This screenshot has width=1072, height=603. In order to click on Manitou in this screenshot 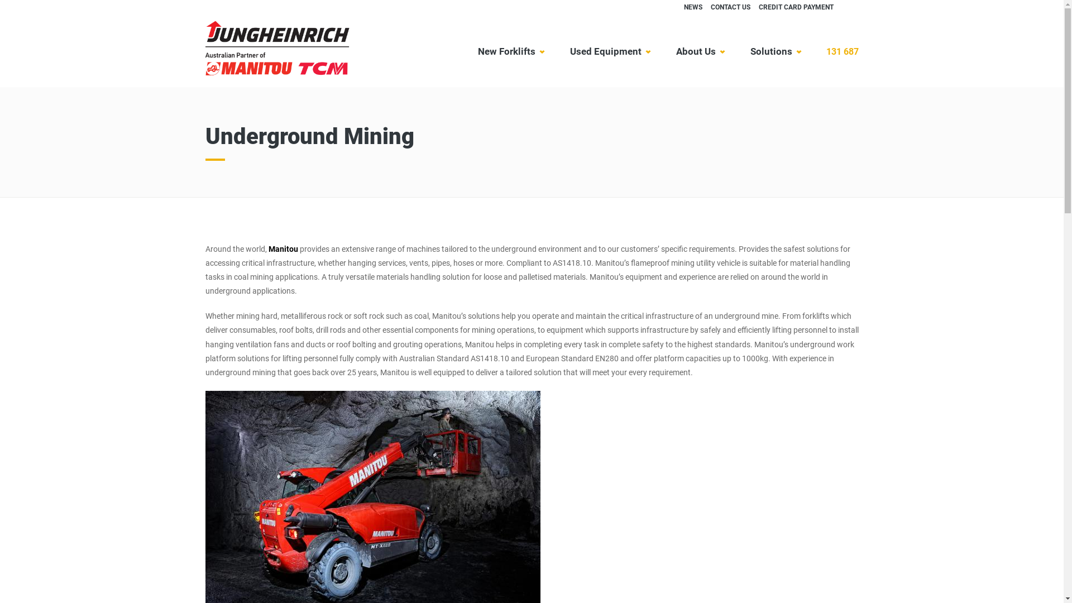, I will do `click(283, 249)`.